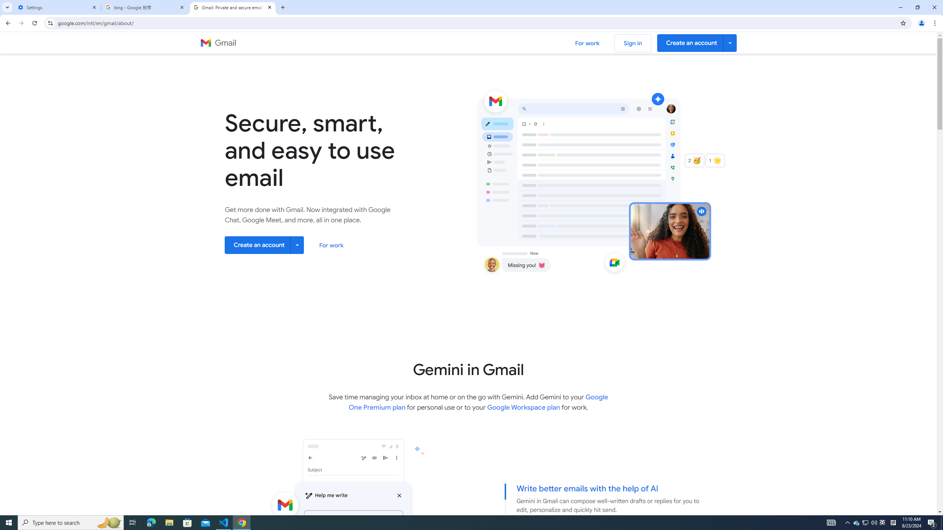 This screenshot has width=943, height=530. Describe the element at coordinates (330, 539) in the screenshot. I see `Google Gemini helping write an email.` at that location.